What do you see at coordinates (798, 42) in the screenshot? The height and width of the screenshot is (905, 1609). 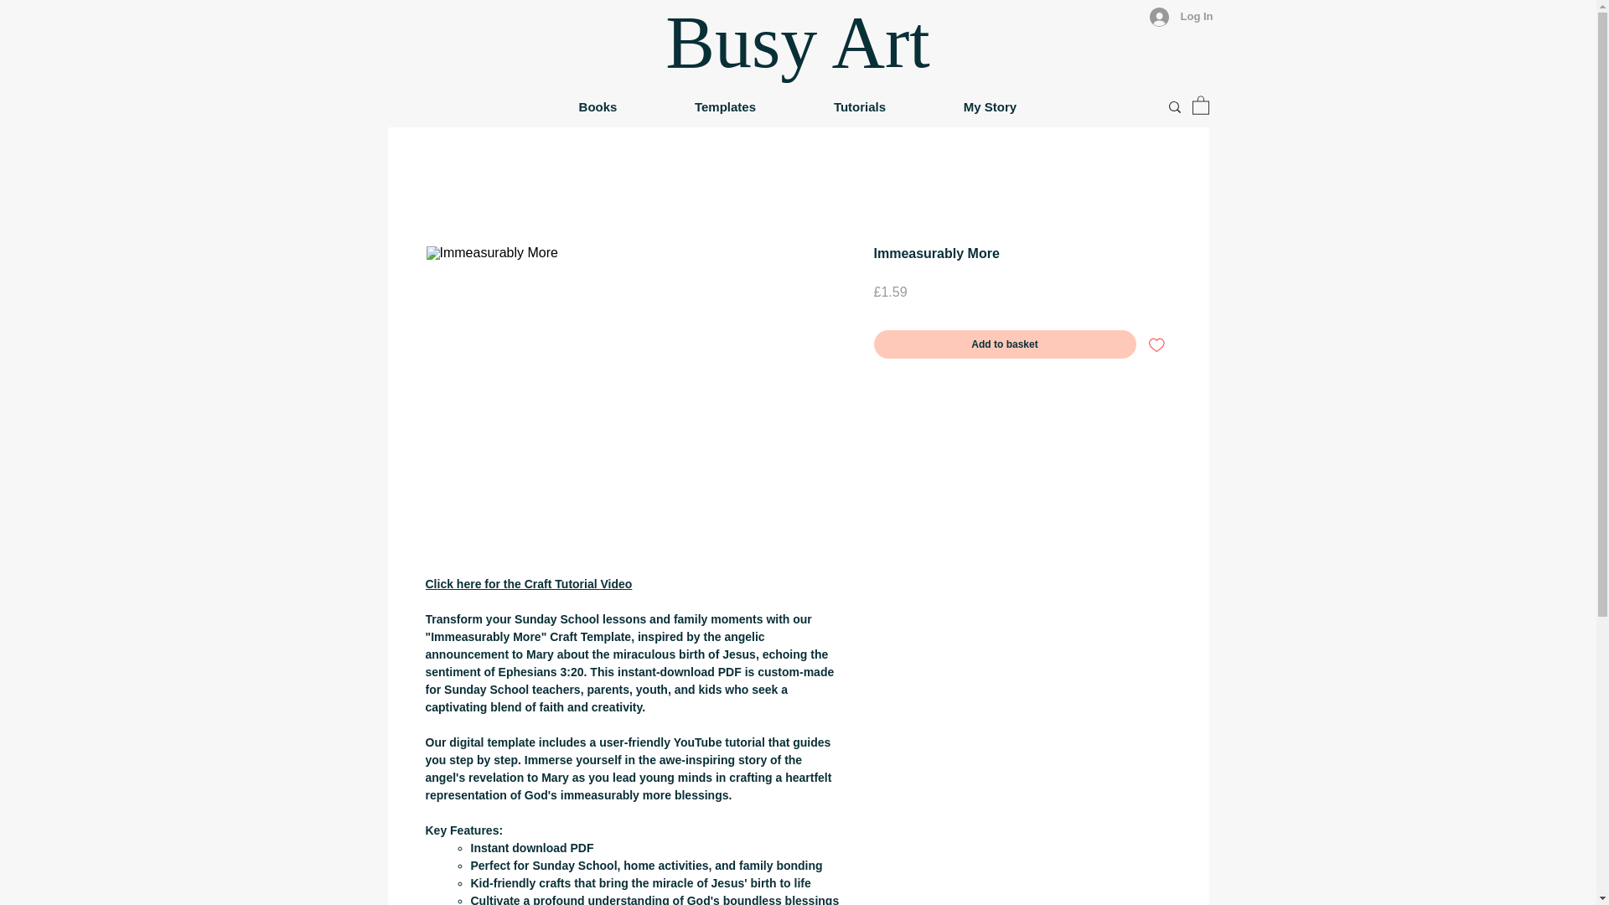 I see `Busy Art` at bounding box center [798, 42].